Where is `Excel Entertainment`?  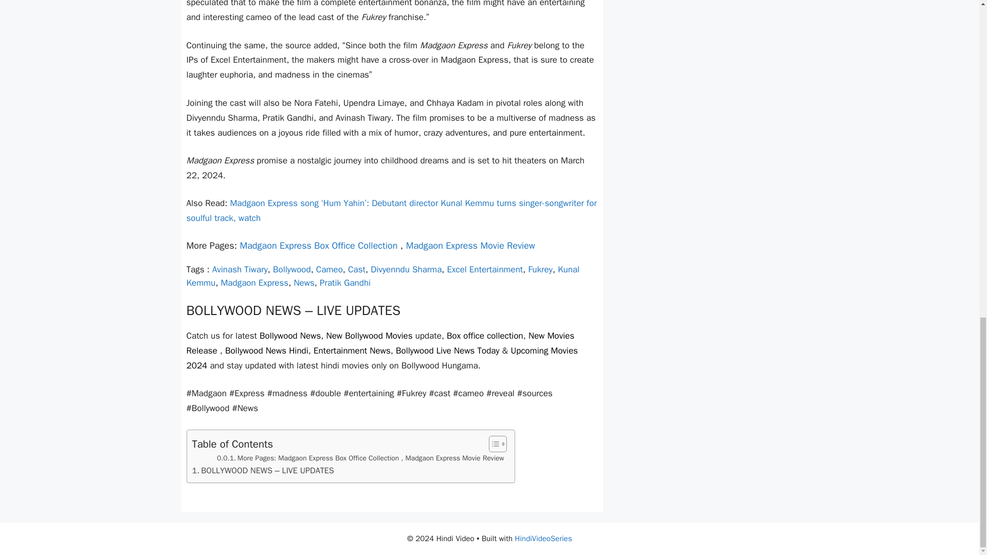
Excel Entertainment is located at coordinates (485, 269).